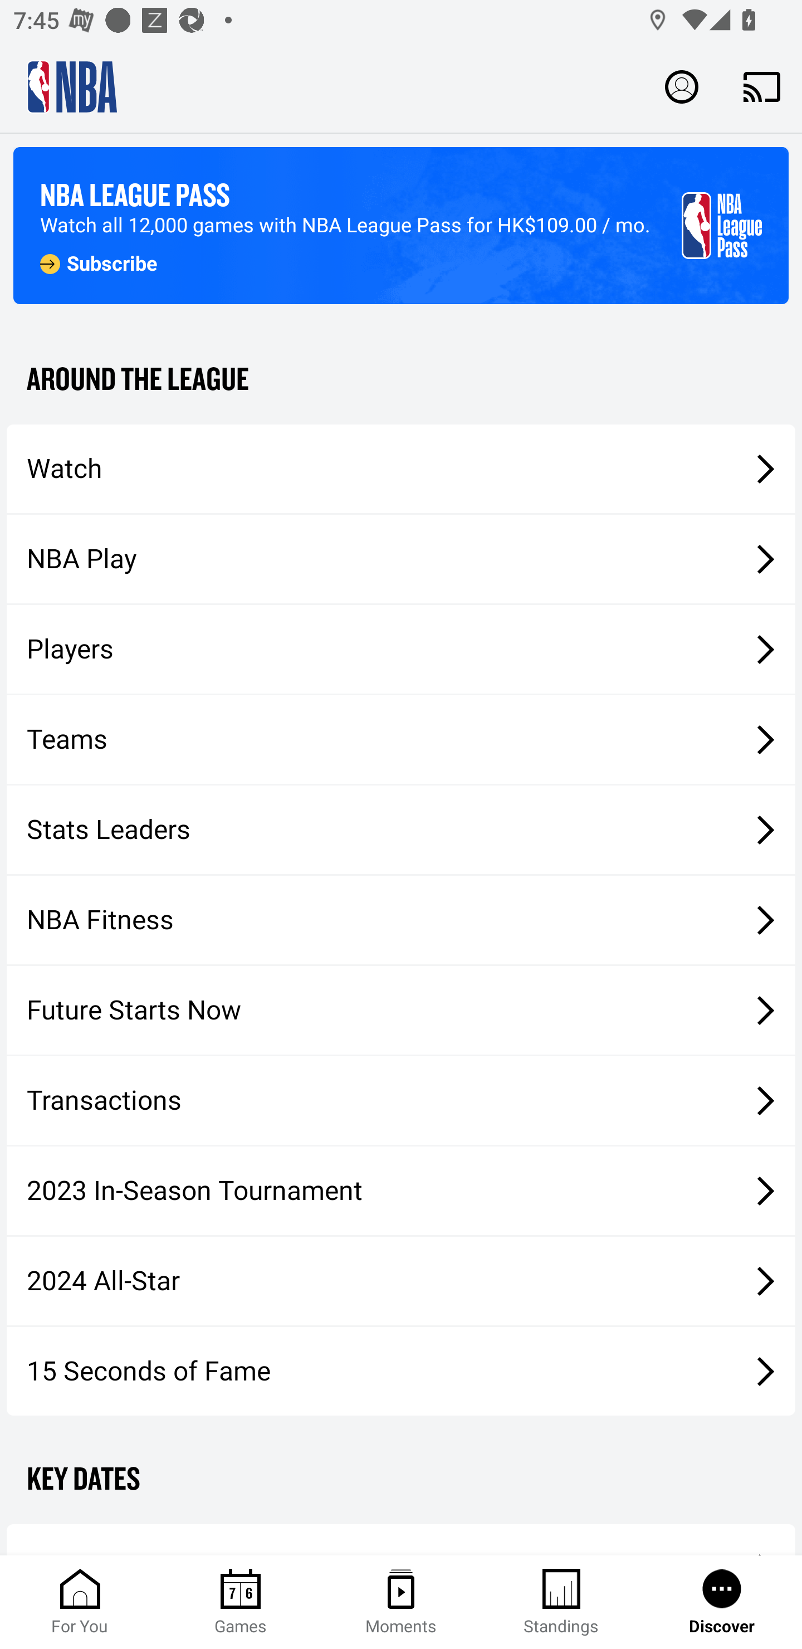 Image resolution: width=802 pixels, height=1649 pixels. I want to click on 2023 In-Season Tournament, so click(401, 1191).